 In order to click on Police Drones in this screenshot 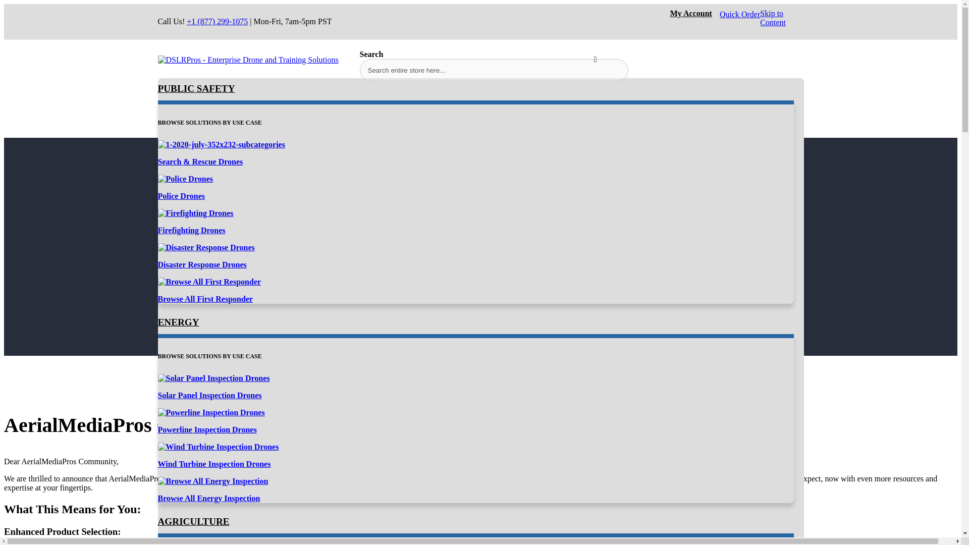, I will do `click(185, 179)`.